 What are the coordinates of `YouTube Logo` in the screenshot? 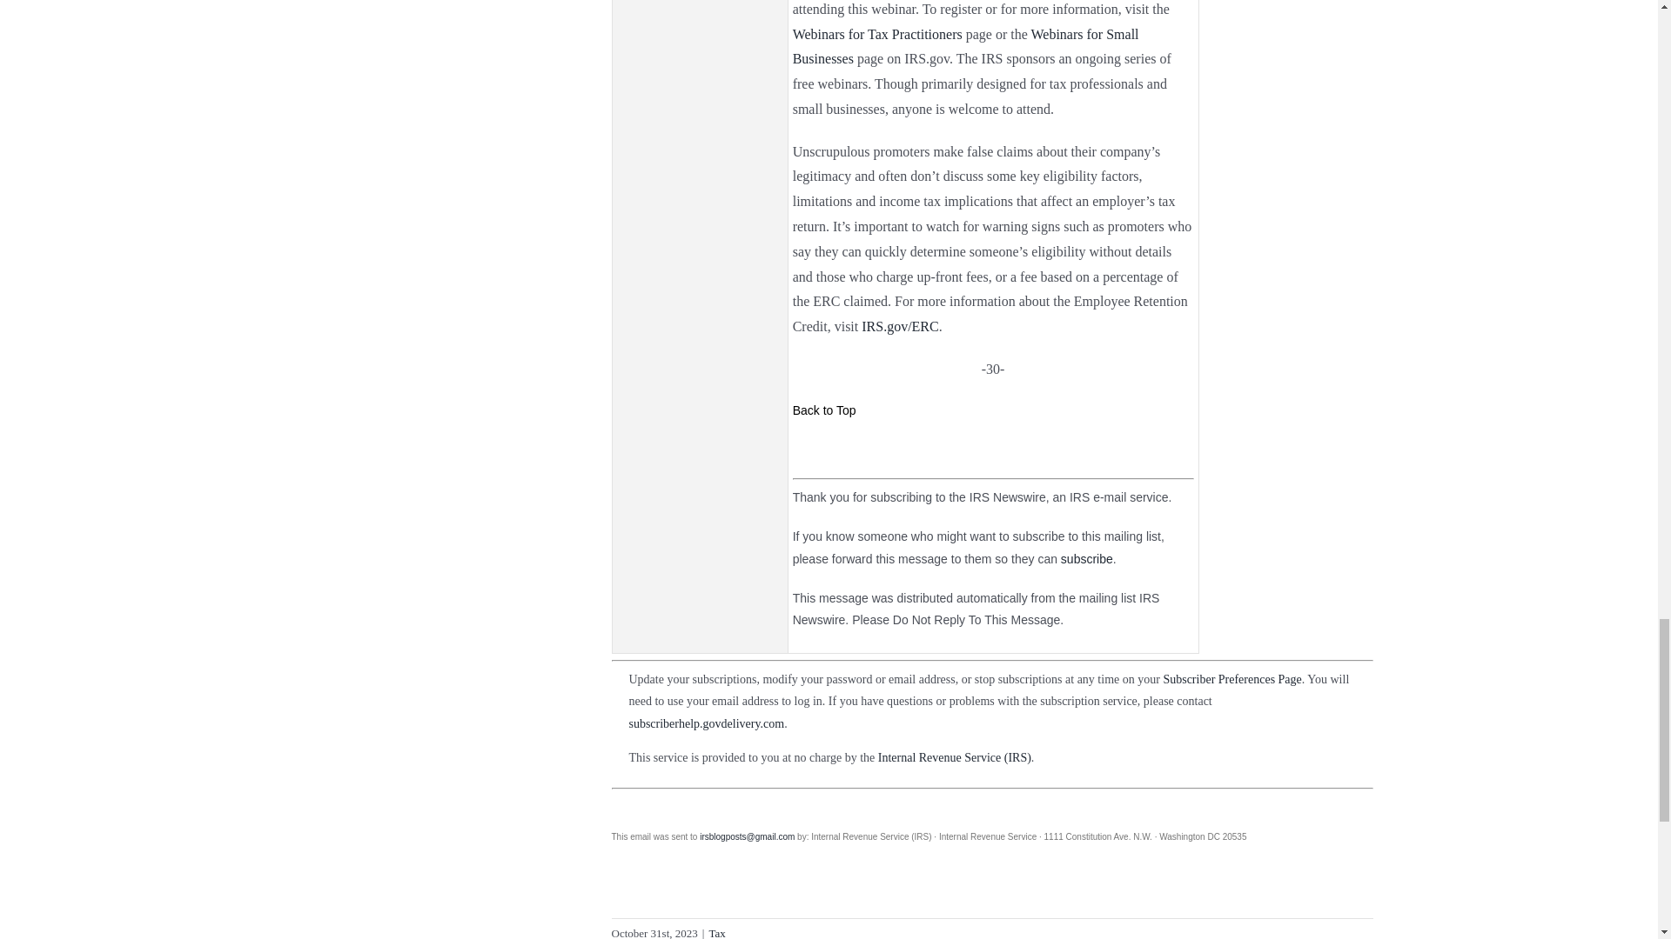 It's located at (966, 449).